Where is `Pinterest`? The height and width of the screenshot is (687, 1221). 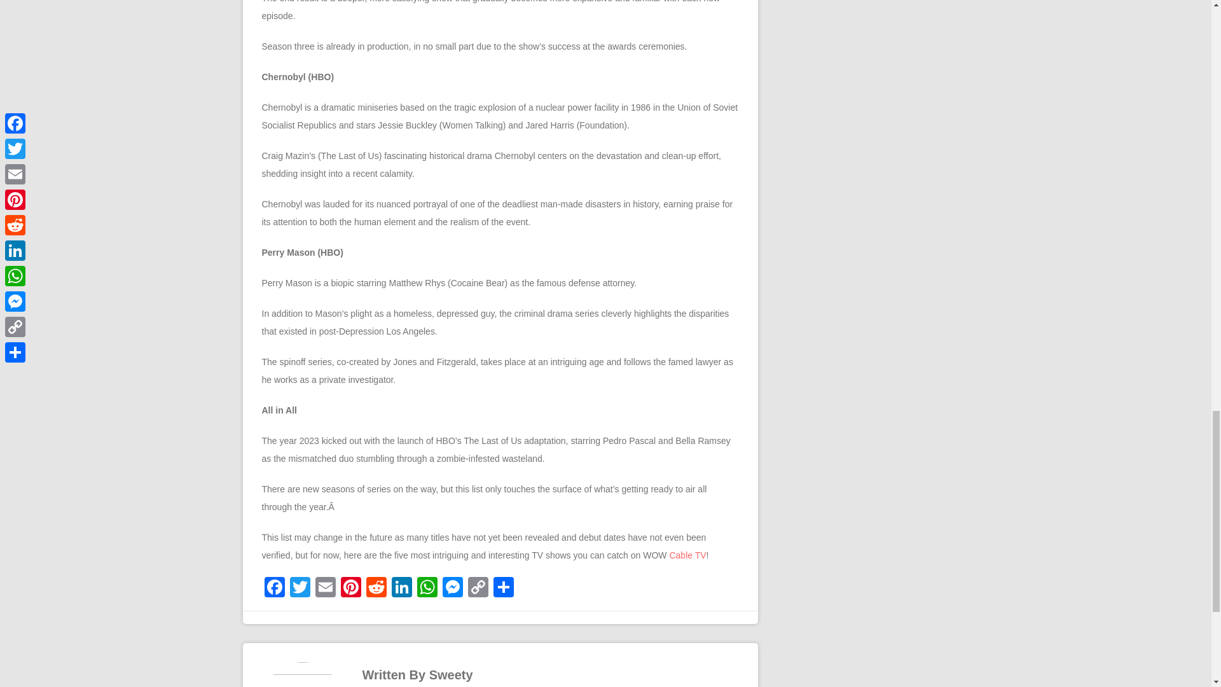
Pinterest is located at coordinates (351, 588).